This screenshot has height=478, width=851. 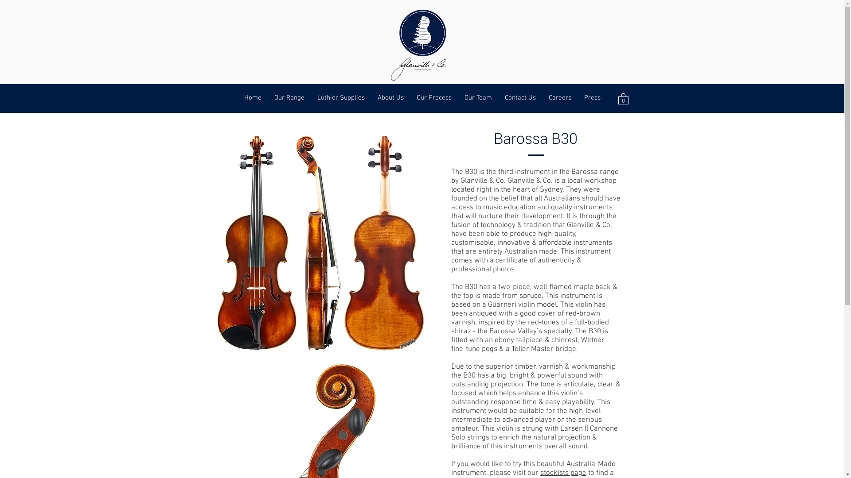 What do you see at coordinates (253, 98) in the screenshot?
I see `Home` at bounding box center [253, 98].